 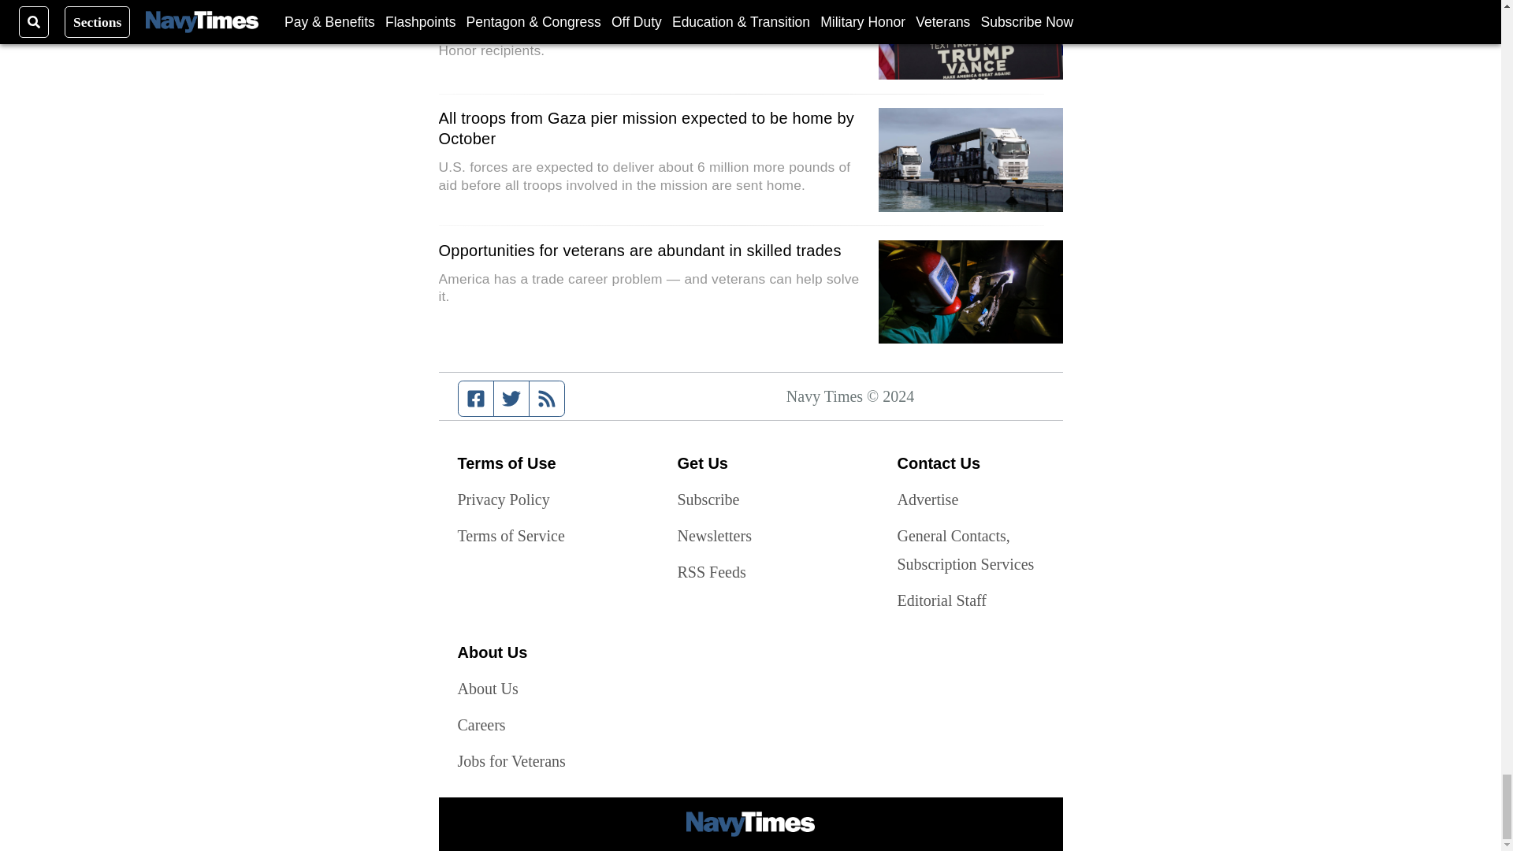 I want to click on RSS feed, so click(x=547, y=399).